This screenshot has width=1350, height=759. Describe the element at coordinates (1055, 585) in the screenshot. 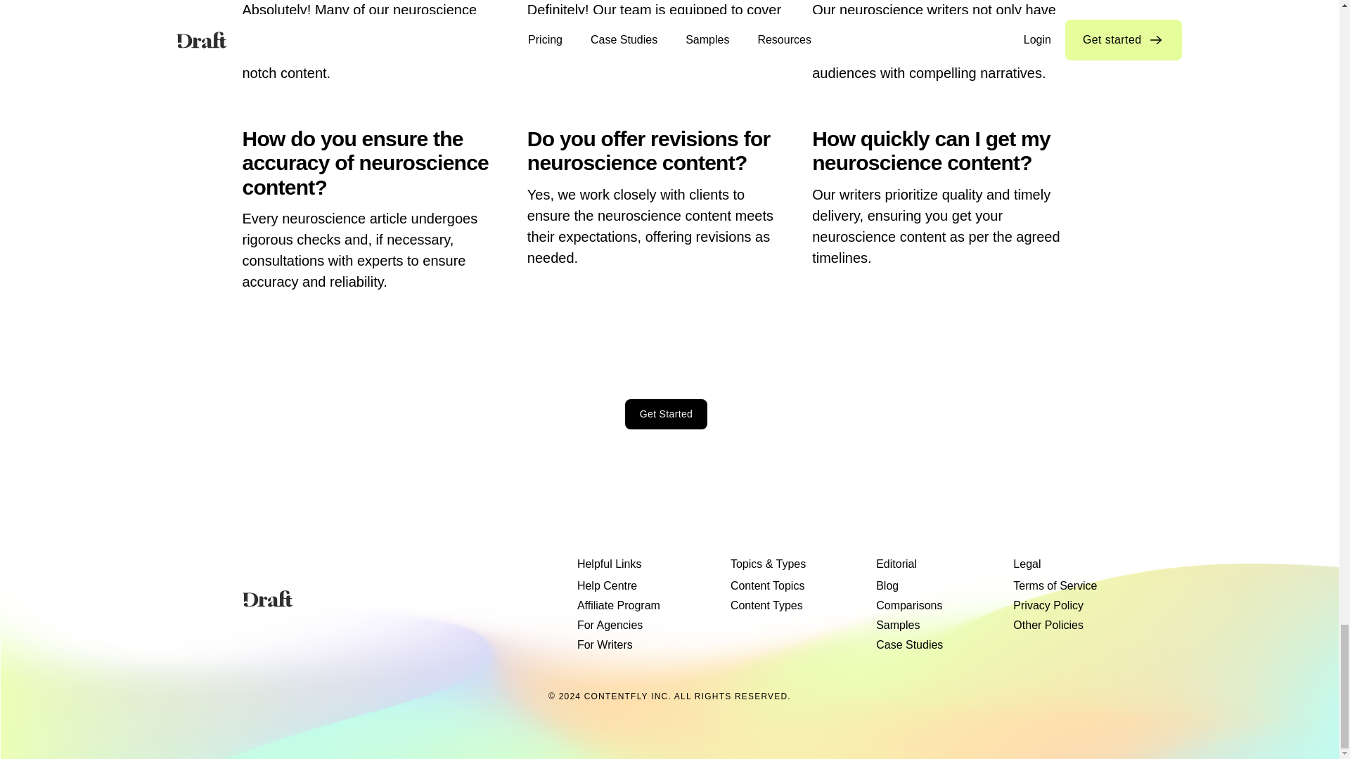

I see `Terms of Service` at that location.